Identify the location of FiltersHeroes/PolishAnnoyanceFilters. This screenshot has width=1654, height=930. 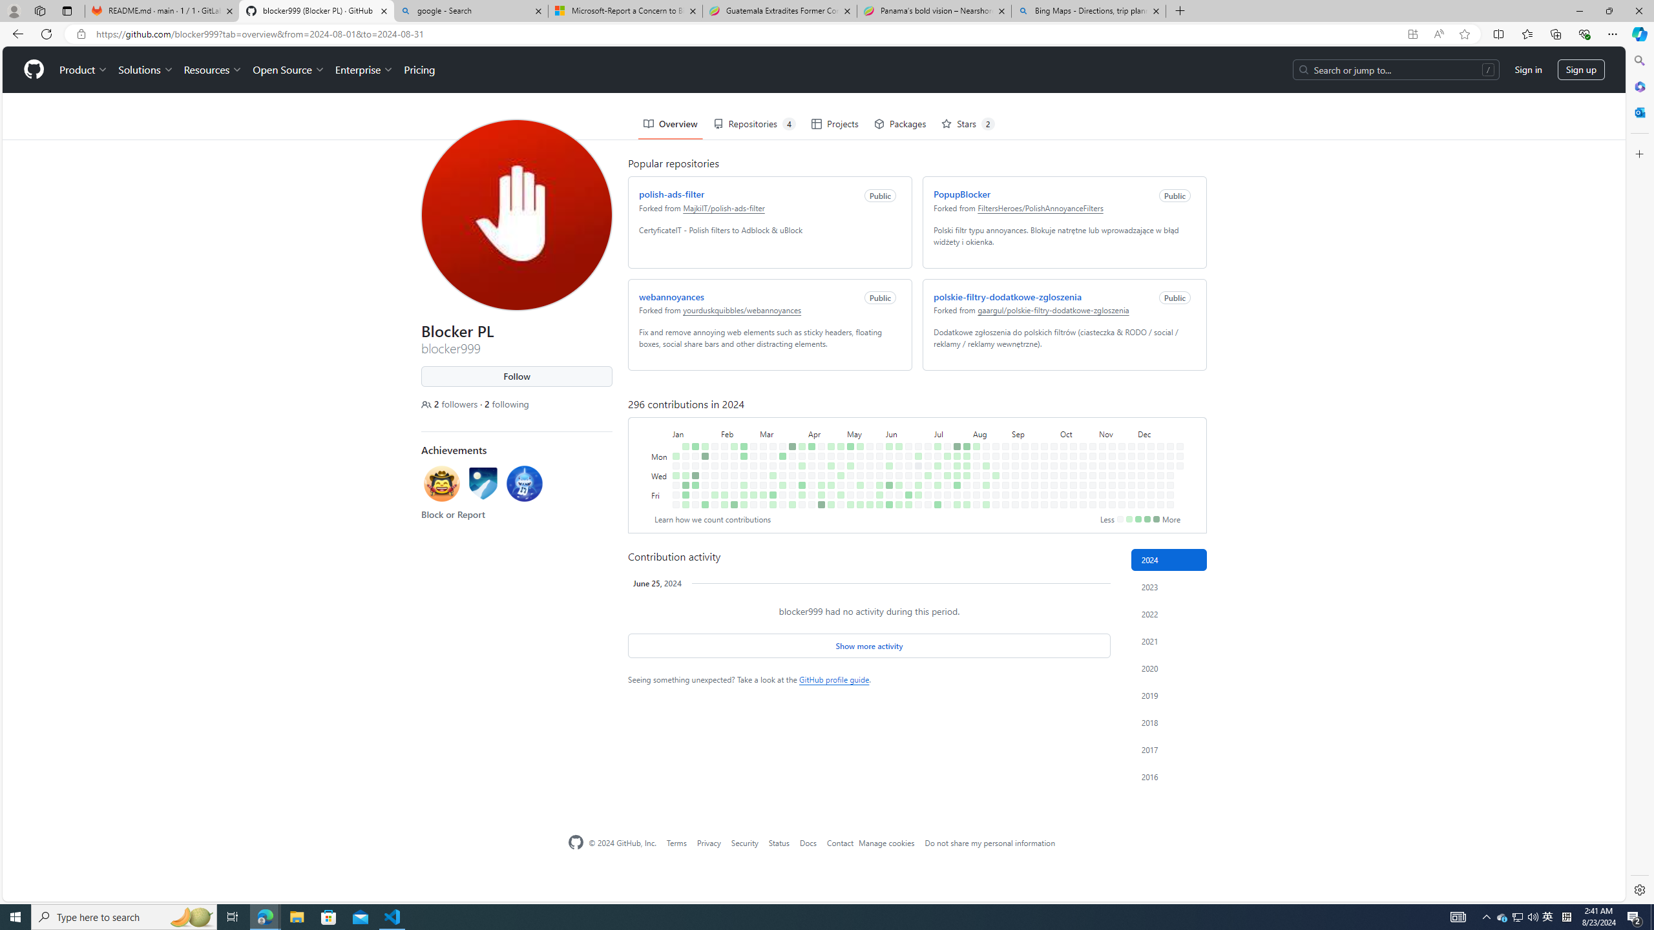
(1038, 160).